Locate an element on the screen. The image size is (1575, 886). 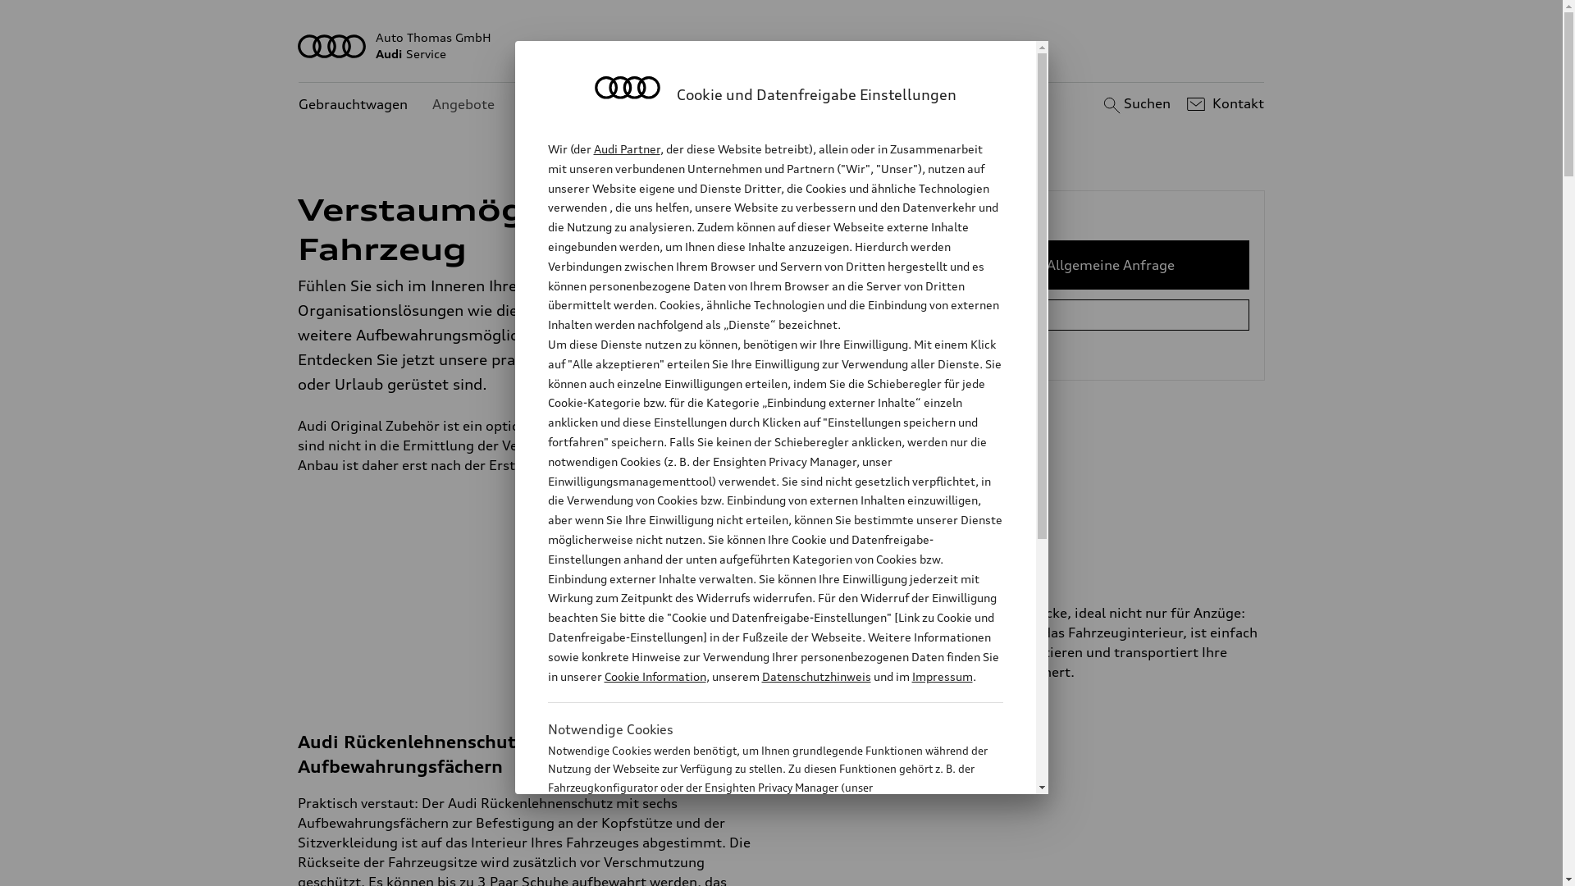
Cookie Information is located at coordinates (758, 869).